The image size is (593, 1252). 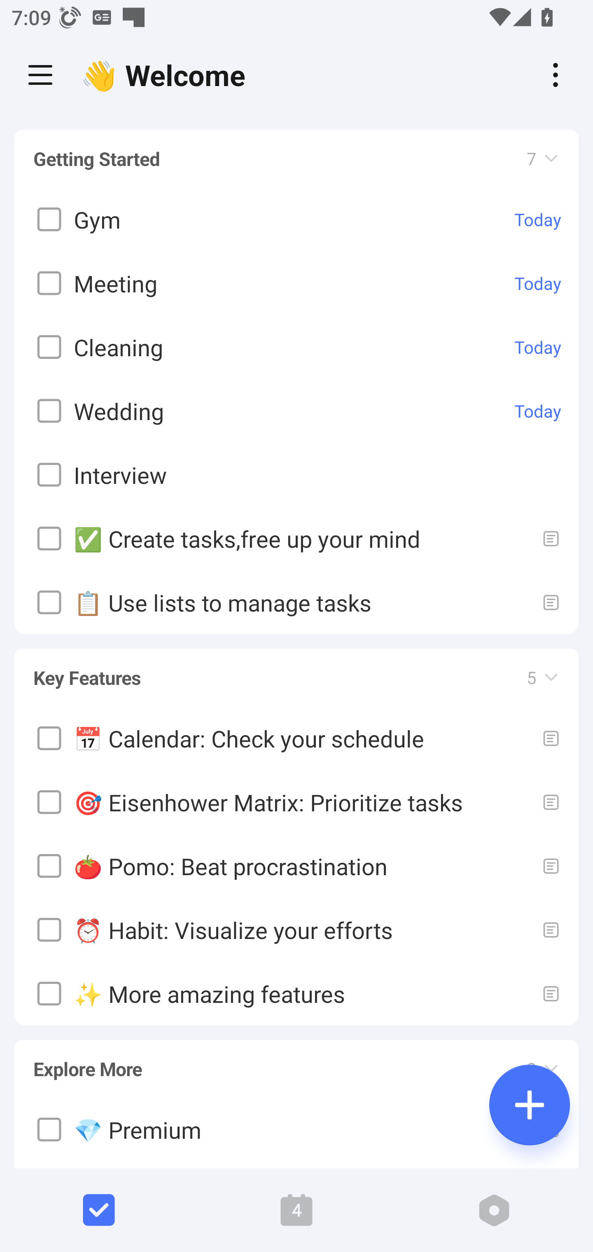 I want to click on Today, so click(x=538, y=347).